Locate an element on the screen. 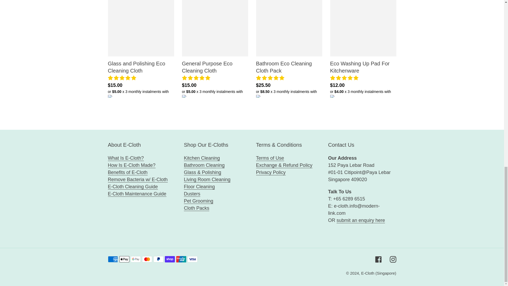 The height and width of the screenshot is (286, 508). Living Room is located at coordinates (207, 180).